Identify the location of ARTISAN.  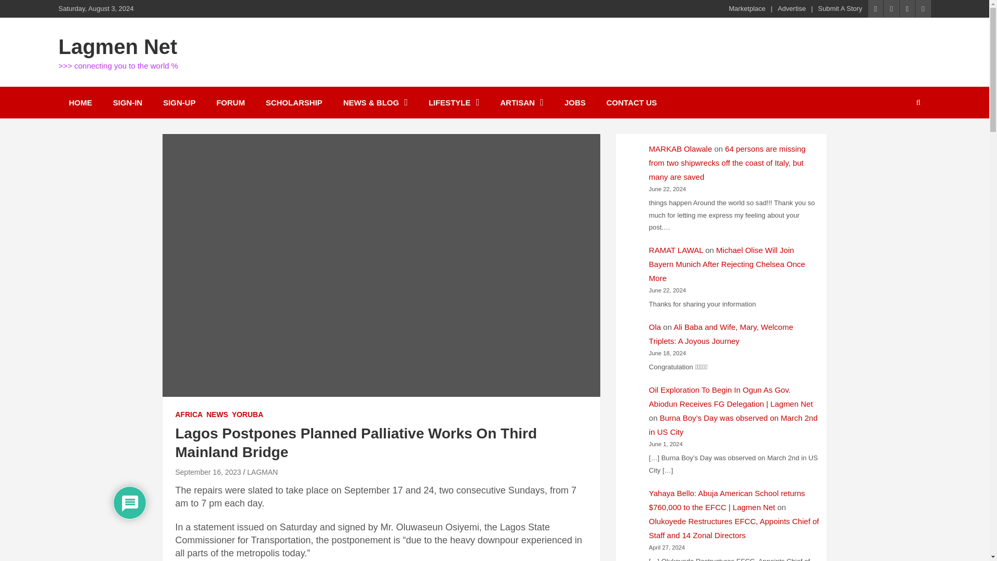
(521, 102).